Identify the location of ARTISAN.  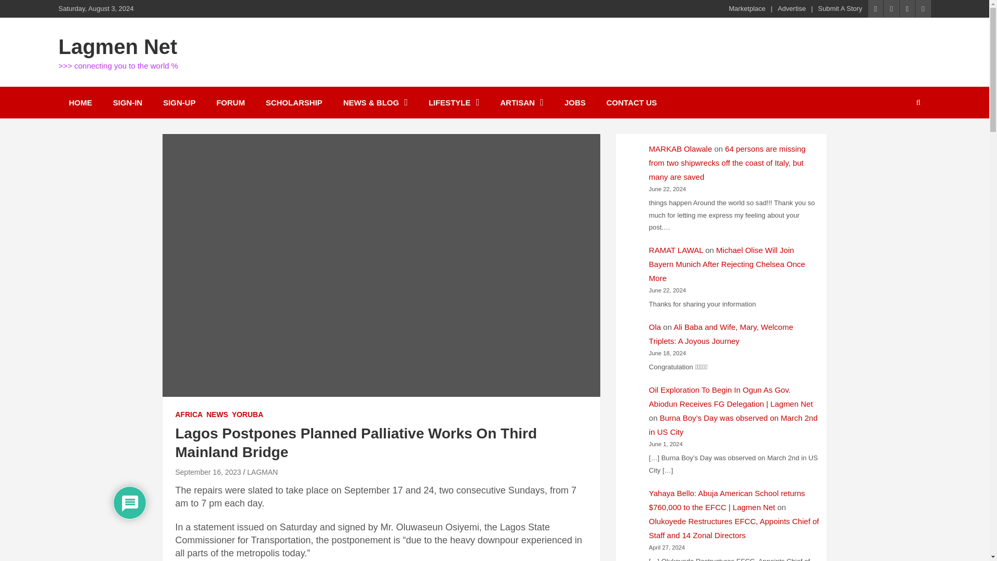
(521, 102).